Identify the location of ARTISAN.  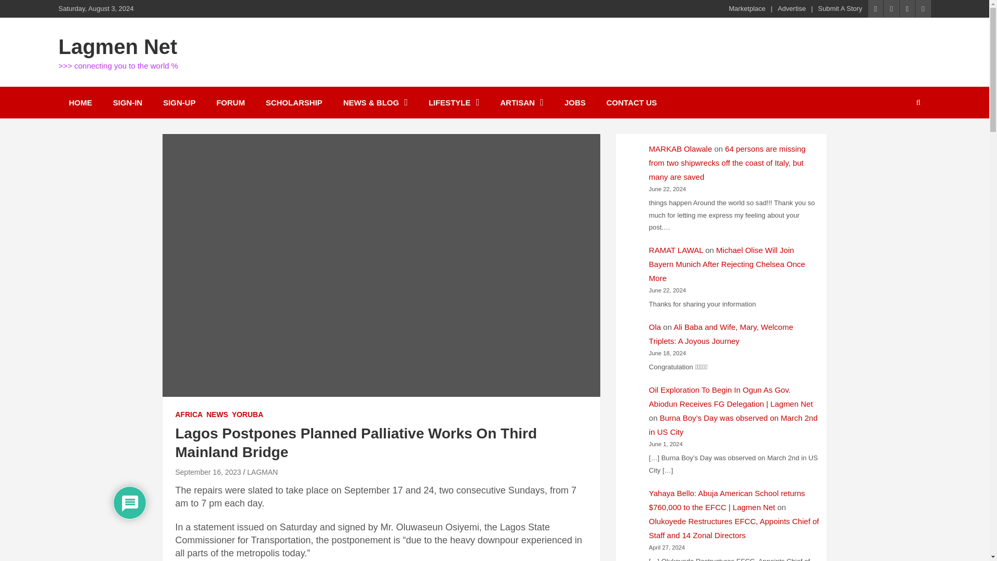
(521, 102).